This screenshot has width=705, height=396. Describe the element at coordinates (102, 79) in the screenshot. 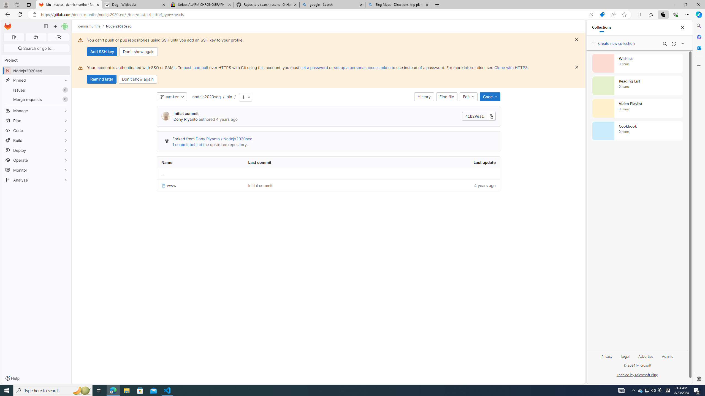

I see `Remind later` at that location.